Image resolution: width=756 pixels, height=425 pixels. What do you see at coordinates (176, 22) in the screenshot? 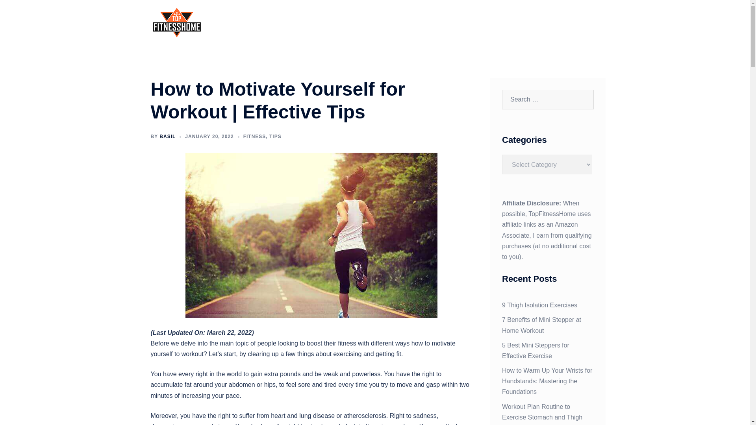
I see `Top Fitness Home` at bounding box center [176, 22].